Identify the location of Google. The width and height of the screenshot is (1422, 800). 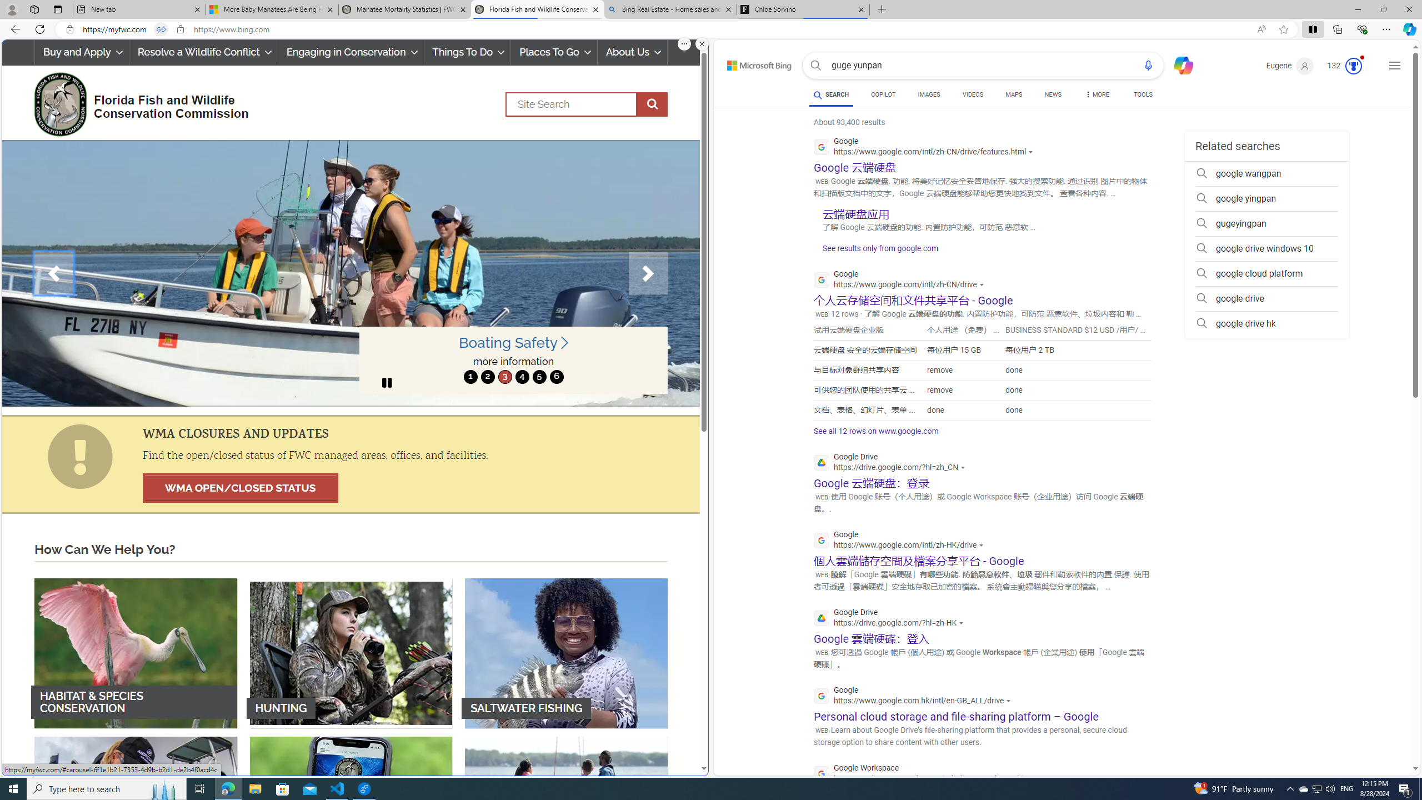
(915, 697).